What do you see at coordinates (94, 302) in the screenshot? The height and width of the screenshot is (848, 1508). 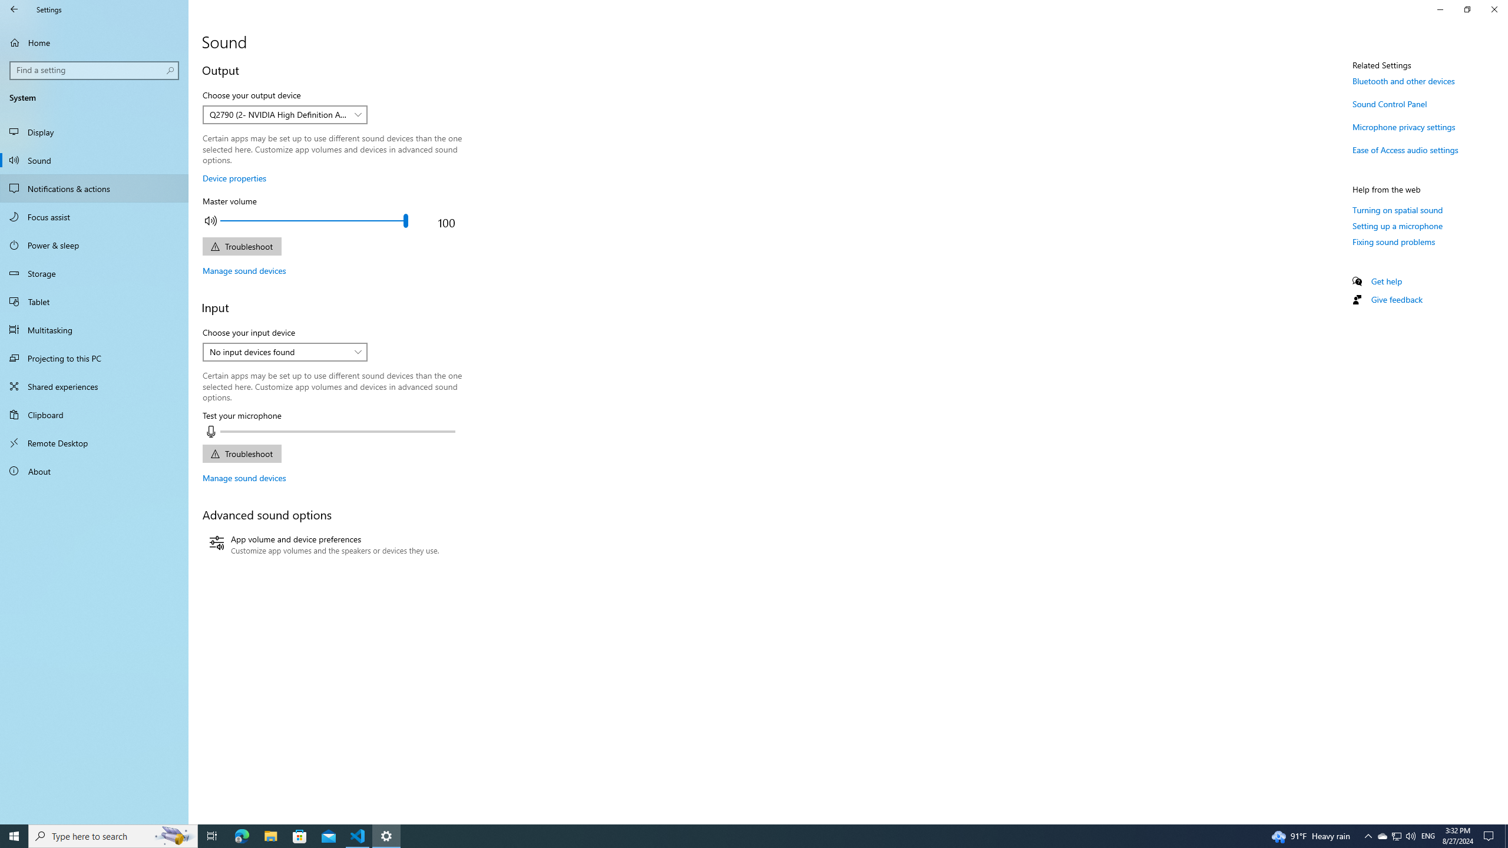 I see `Tablet` at bounding box center [94, 302].